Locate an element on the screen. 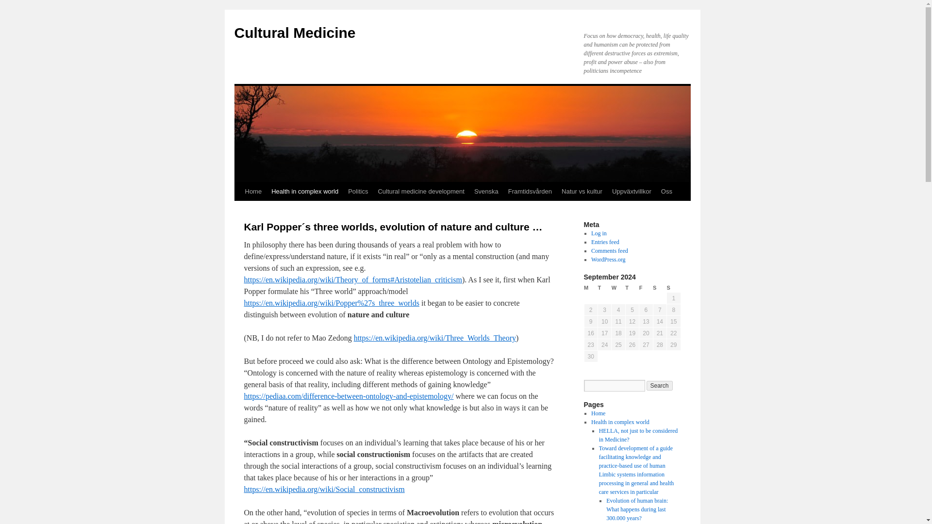  Politics is located at coordinates (358, 191).